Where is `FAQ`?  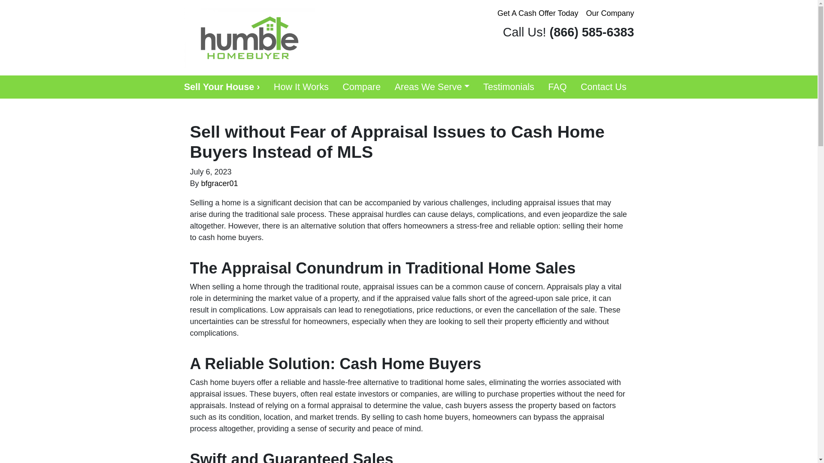
FAQ is located at coordinates (557, 87).